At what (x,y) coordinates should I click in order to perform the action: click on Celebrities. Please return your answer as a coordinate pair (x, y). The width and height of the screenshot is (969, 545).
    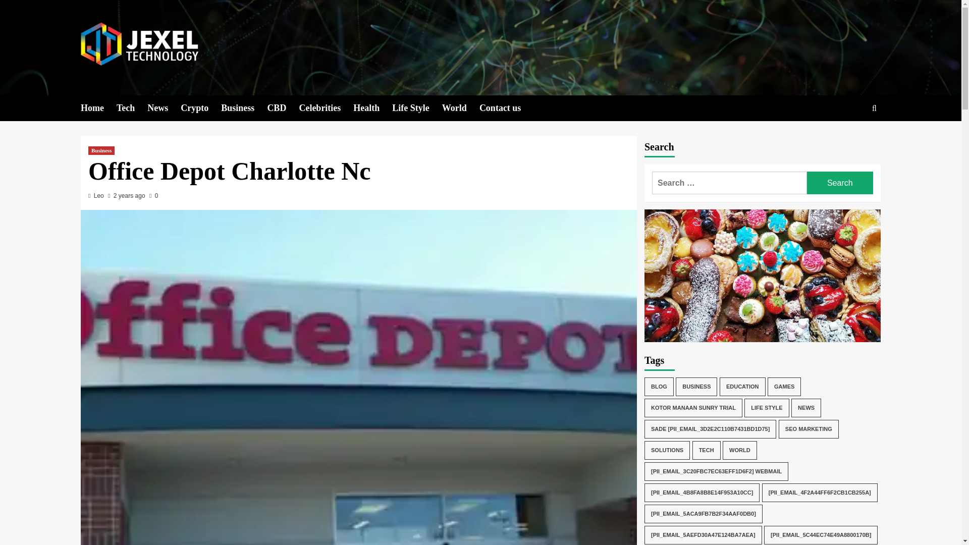
    Looking at the image, I should click on (326, 108).